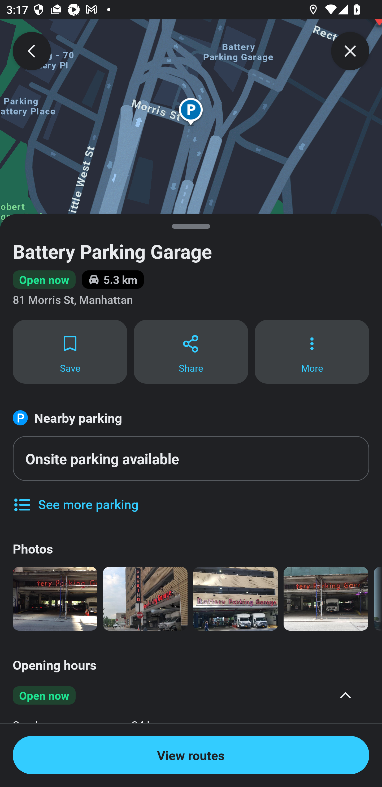 The height and width of the screenshot is (787, 382). I want to click on Share, so click(191, 351).